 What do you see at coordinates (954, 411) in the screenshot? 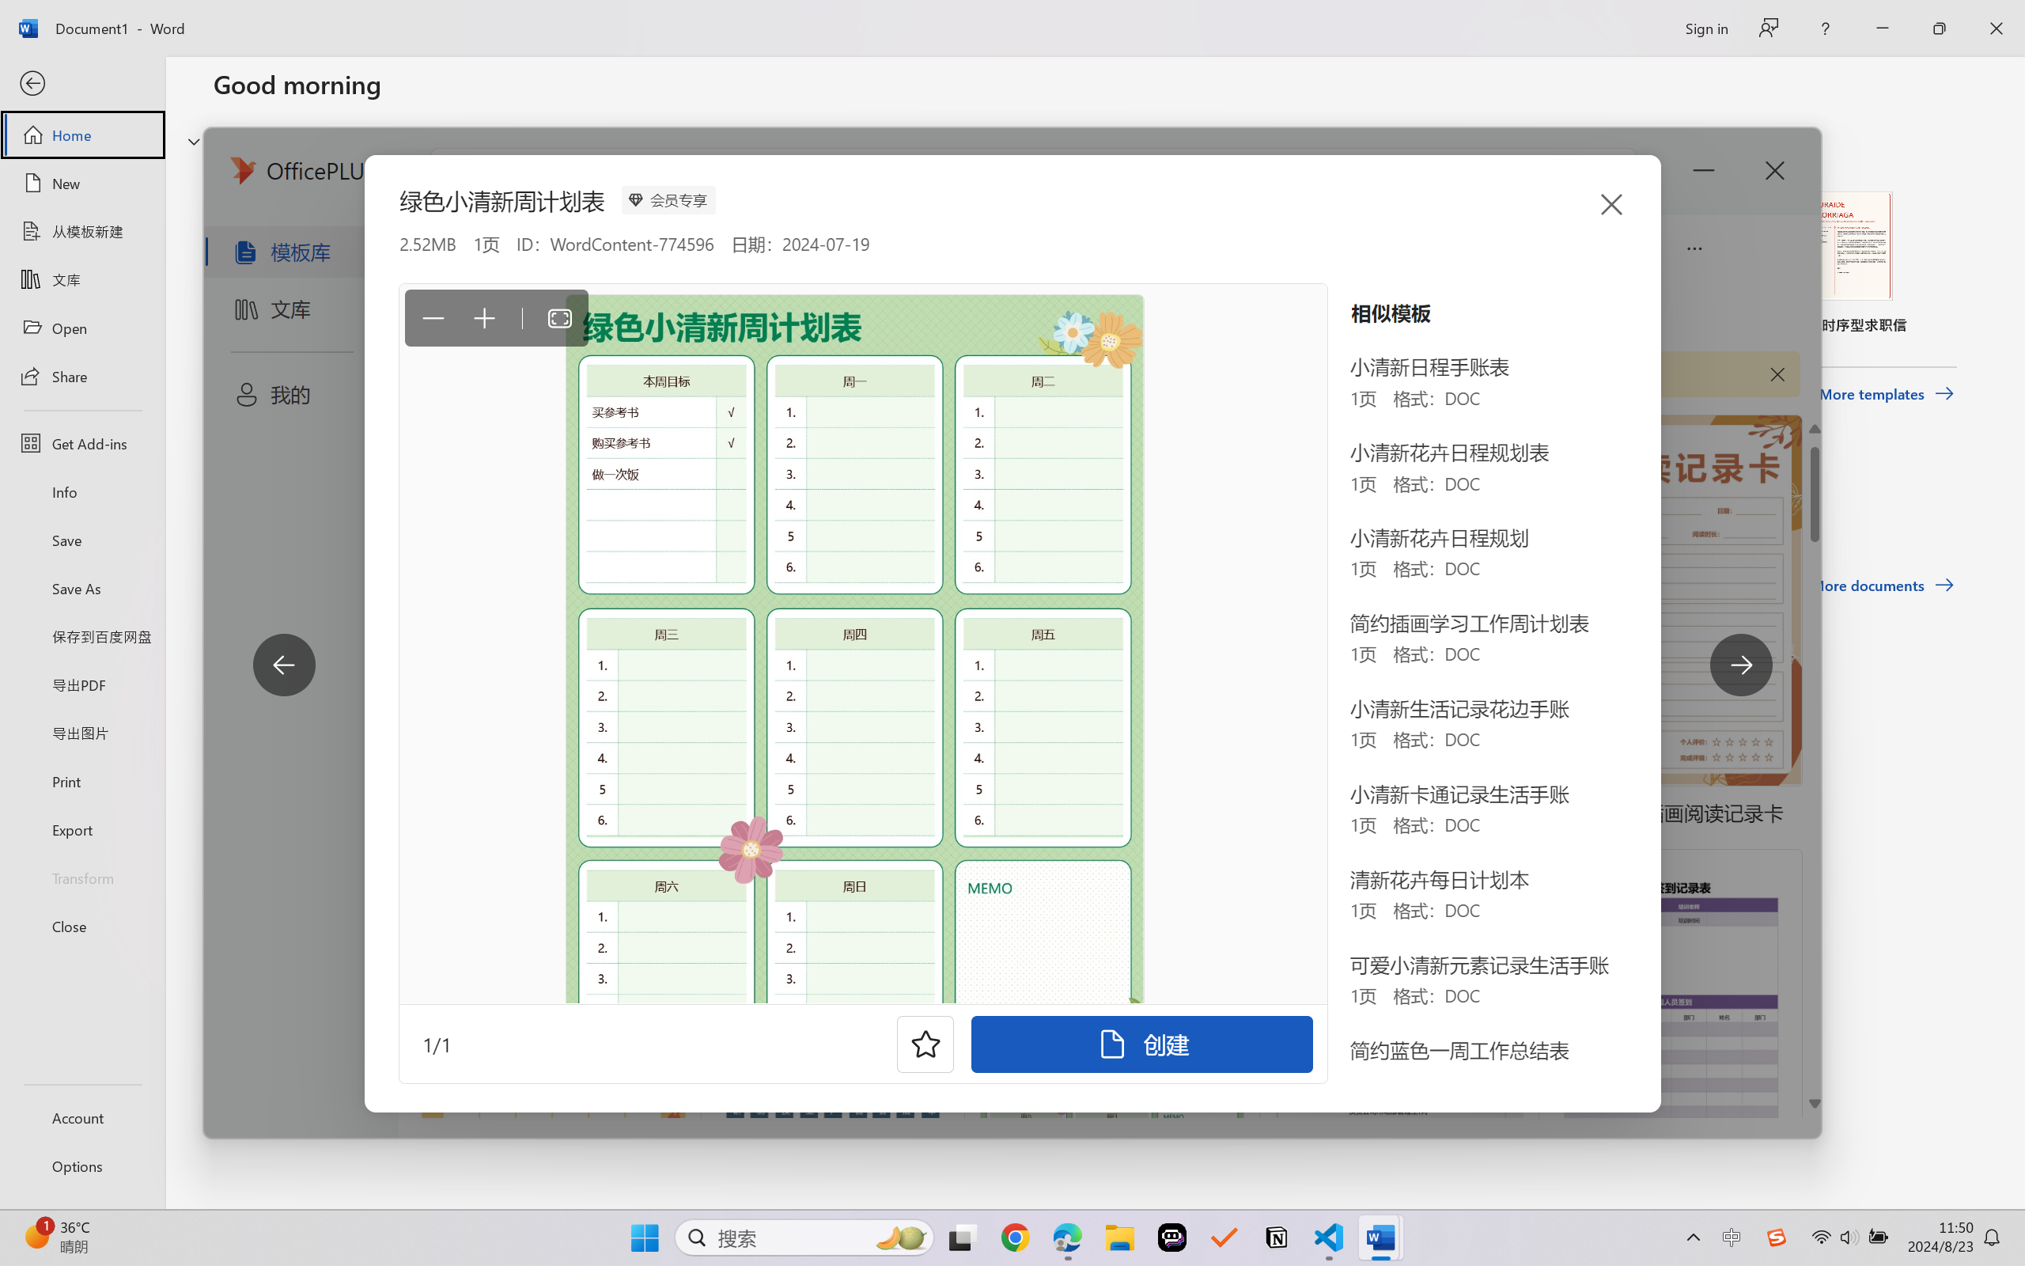
I see `More actions for Chrome Web Store shortcut` at bounding box center [954, 411].